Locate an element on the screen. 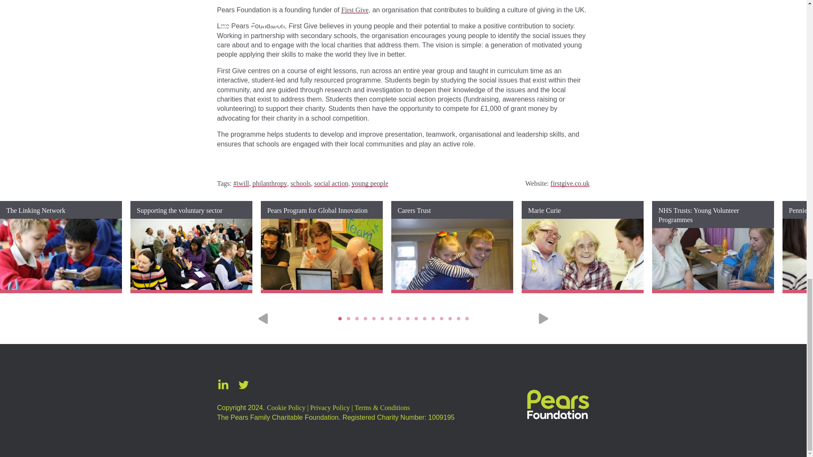 The image size is (813, 457). young people is located at coordinates (370, 183).